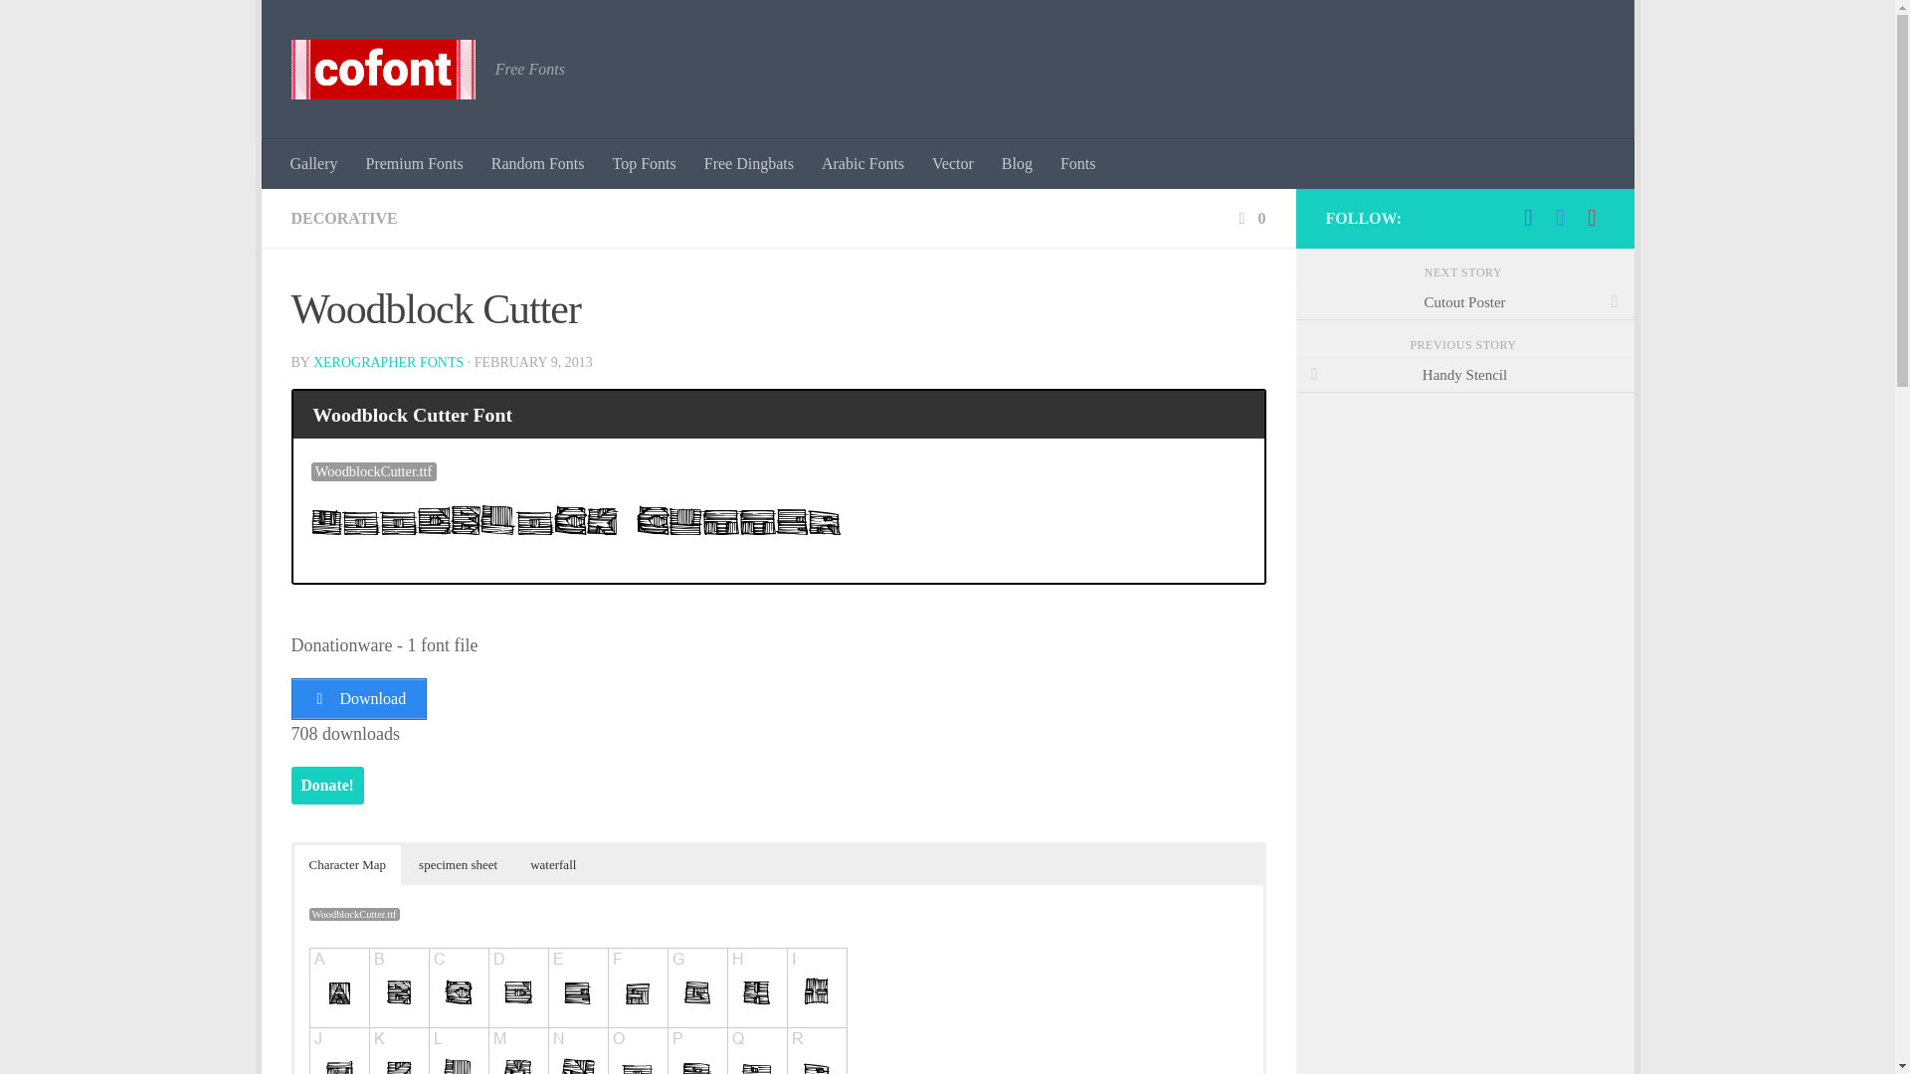 This screenshot has width=1910, height=1074. Describe the element at coordinates (343, 217) in the screenshot. I see `DECORATIVE` at that location.